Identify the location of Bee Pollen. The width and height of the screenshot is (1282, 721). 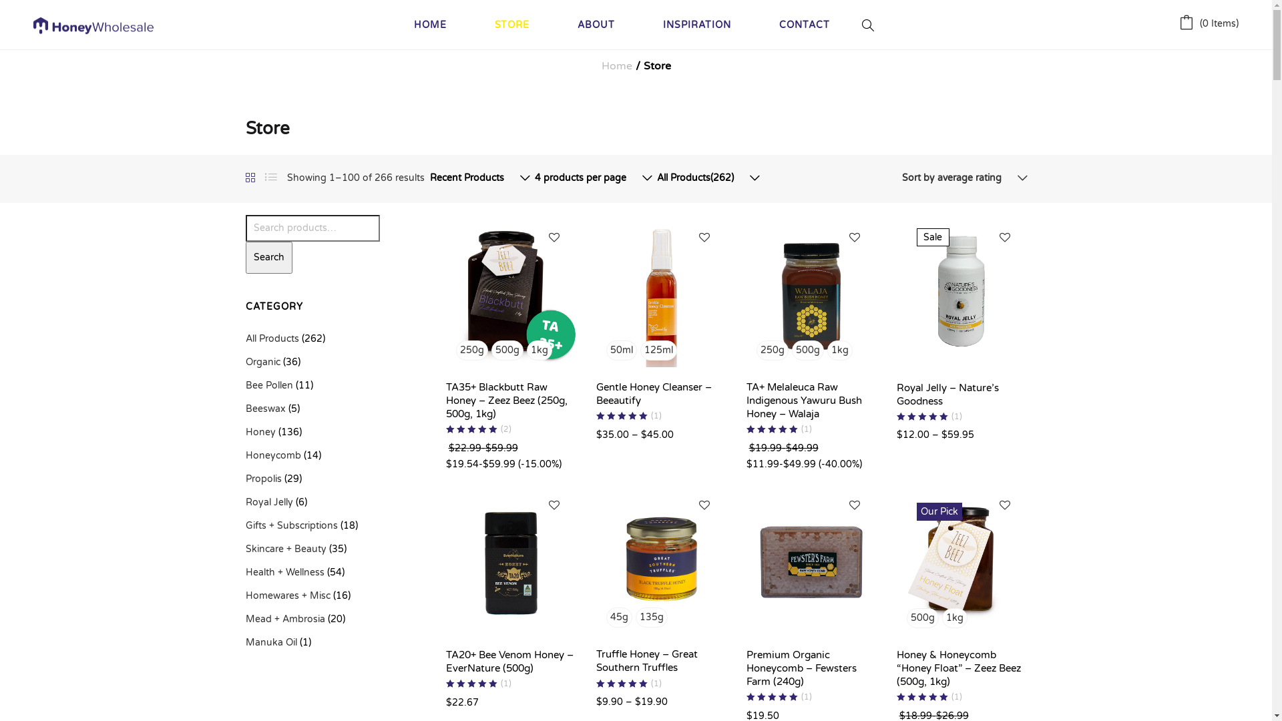
(270, 386).